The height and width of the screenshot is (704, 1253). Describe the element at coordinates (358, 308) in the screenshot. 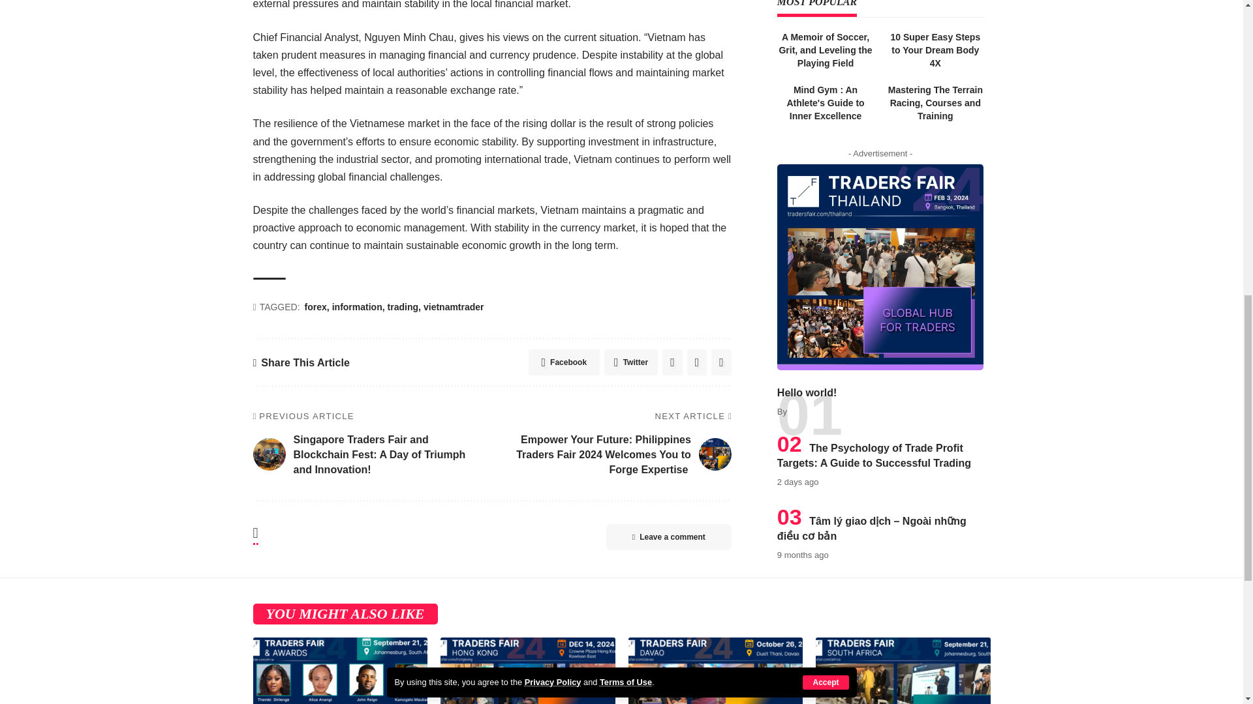

I see `information` at that location.